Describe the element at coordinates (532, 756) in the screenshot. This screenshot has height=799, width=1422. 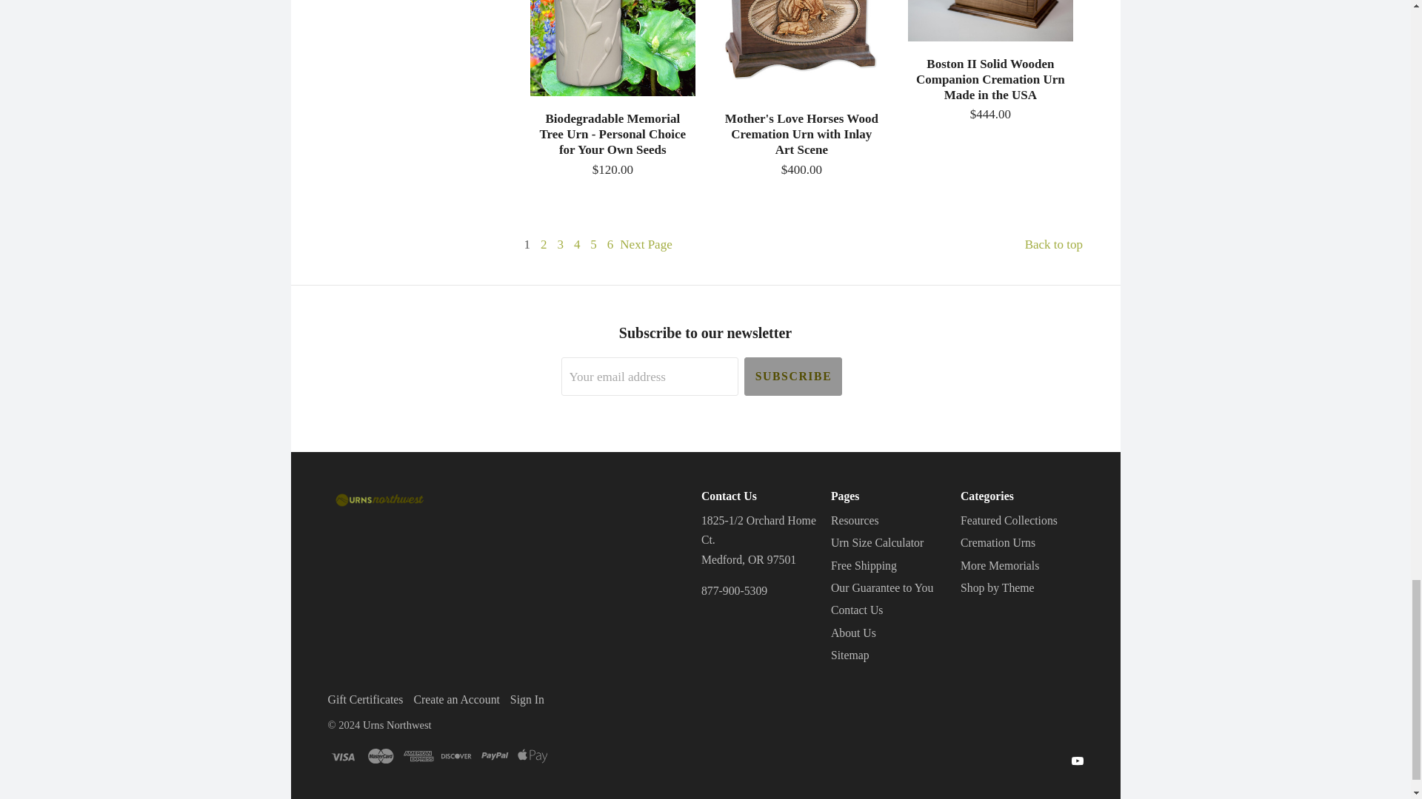
I see `Apple Pay` at that location.